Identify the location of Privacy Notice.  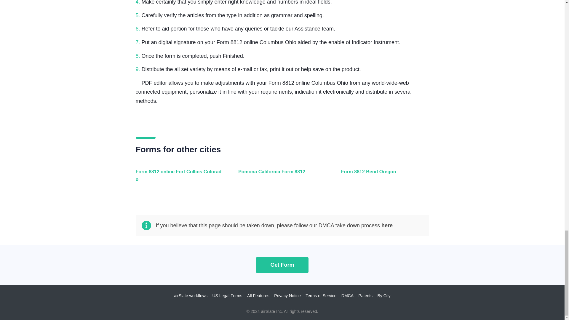
(287, 296).